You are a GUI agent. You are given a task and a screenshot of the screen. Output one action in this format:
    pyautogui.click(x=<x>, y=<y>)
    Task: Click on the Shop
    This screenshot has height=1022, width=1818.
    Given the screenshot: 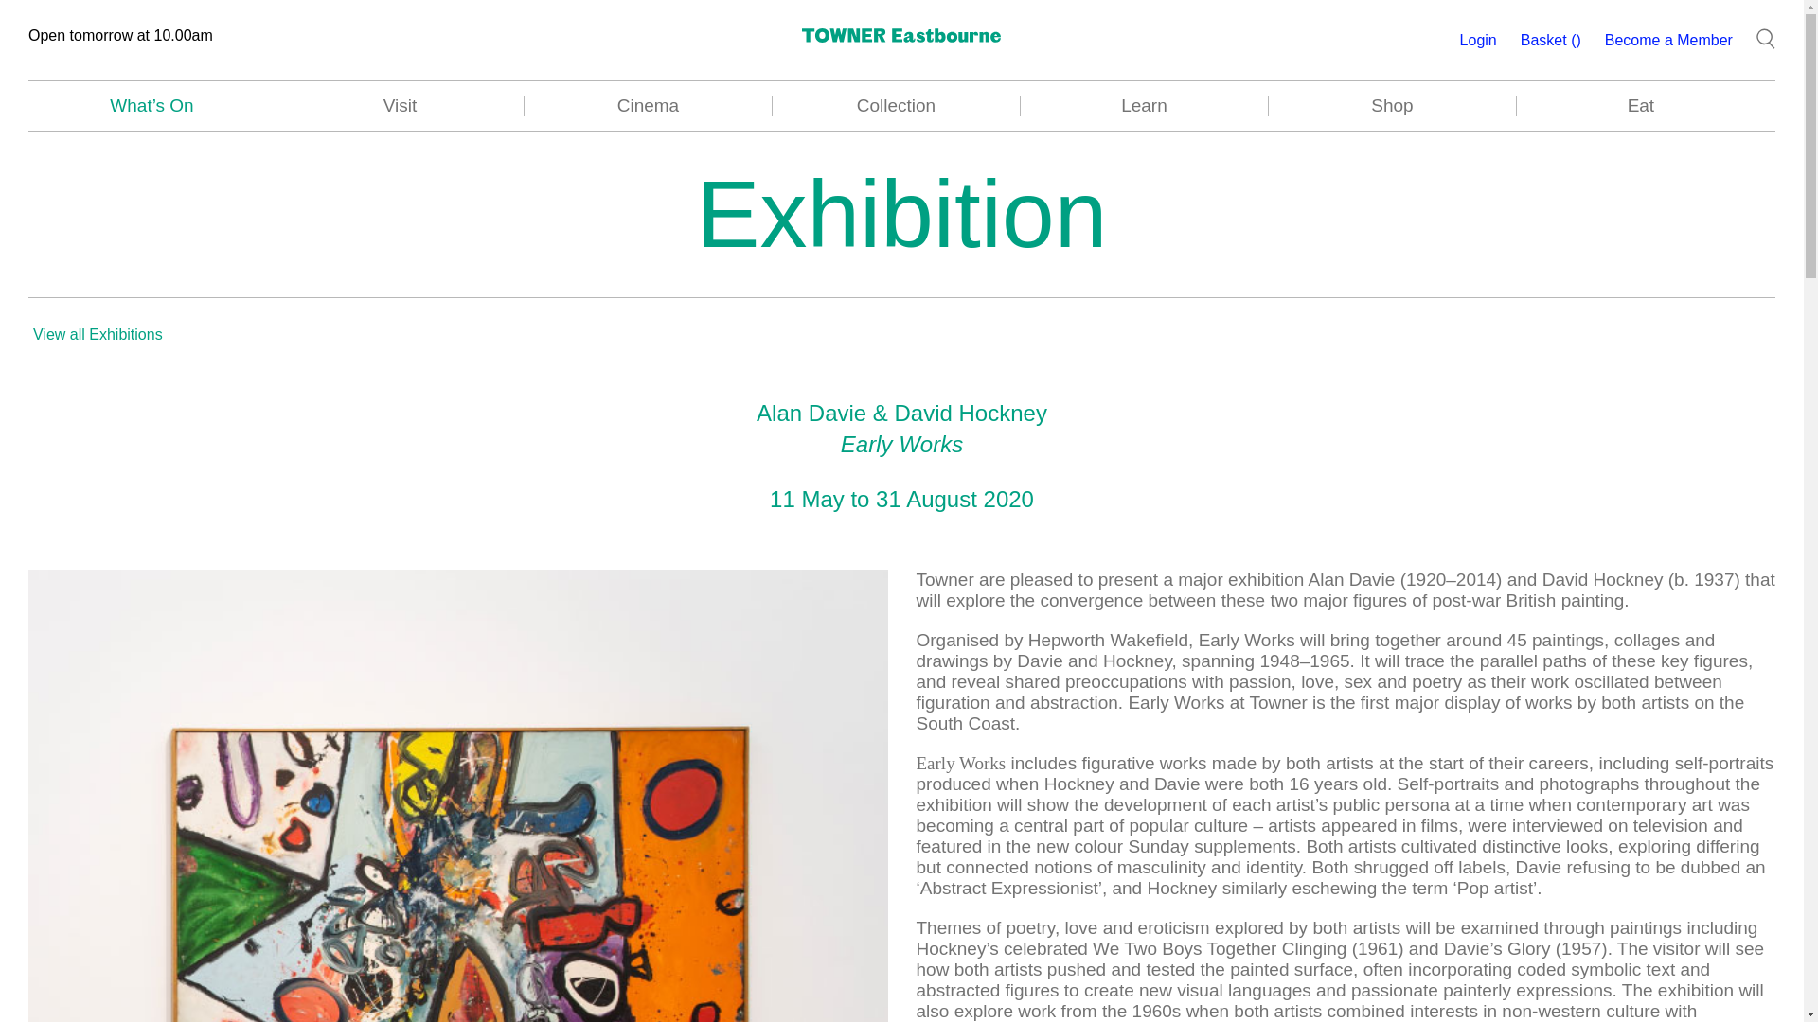 What is the action you would take?
    pyautogui.click(x=1392, y=106)
    